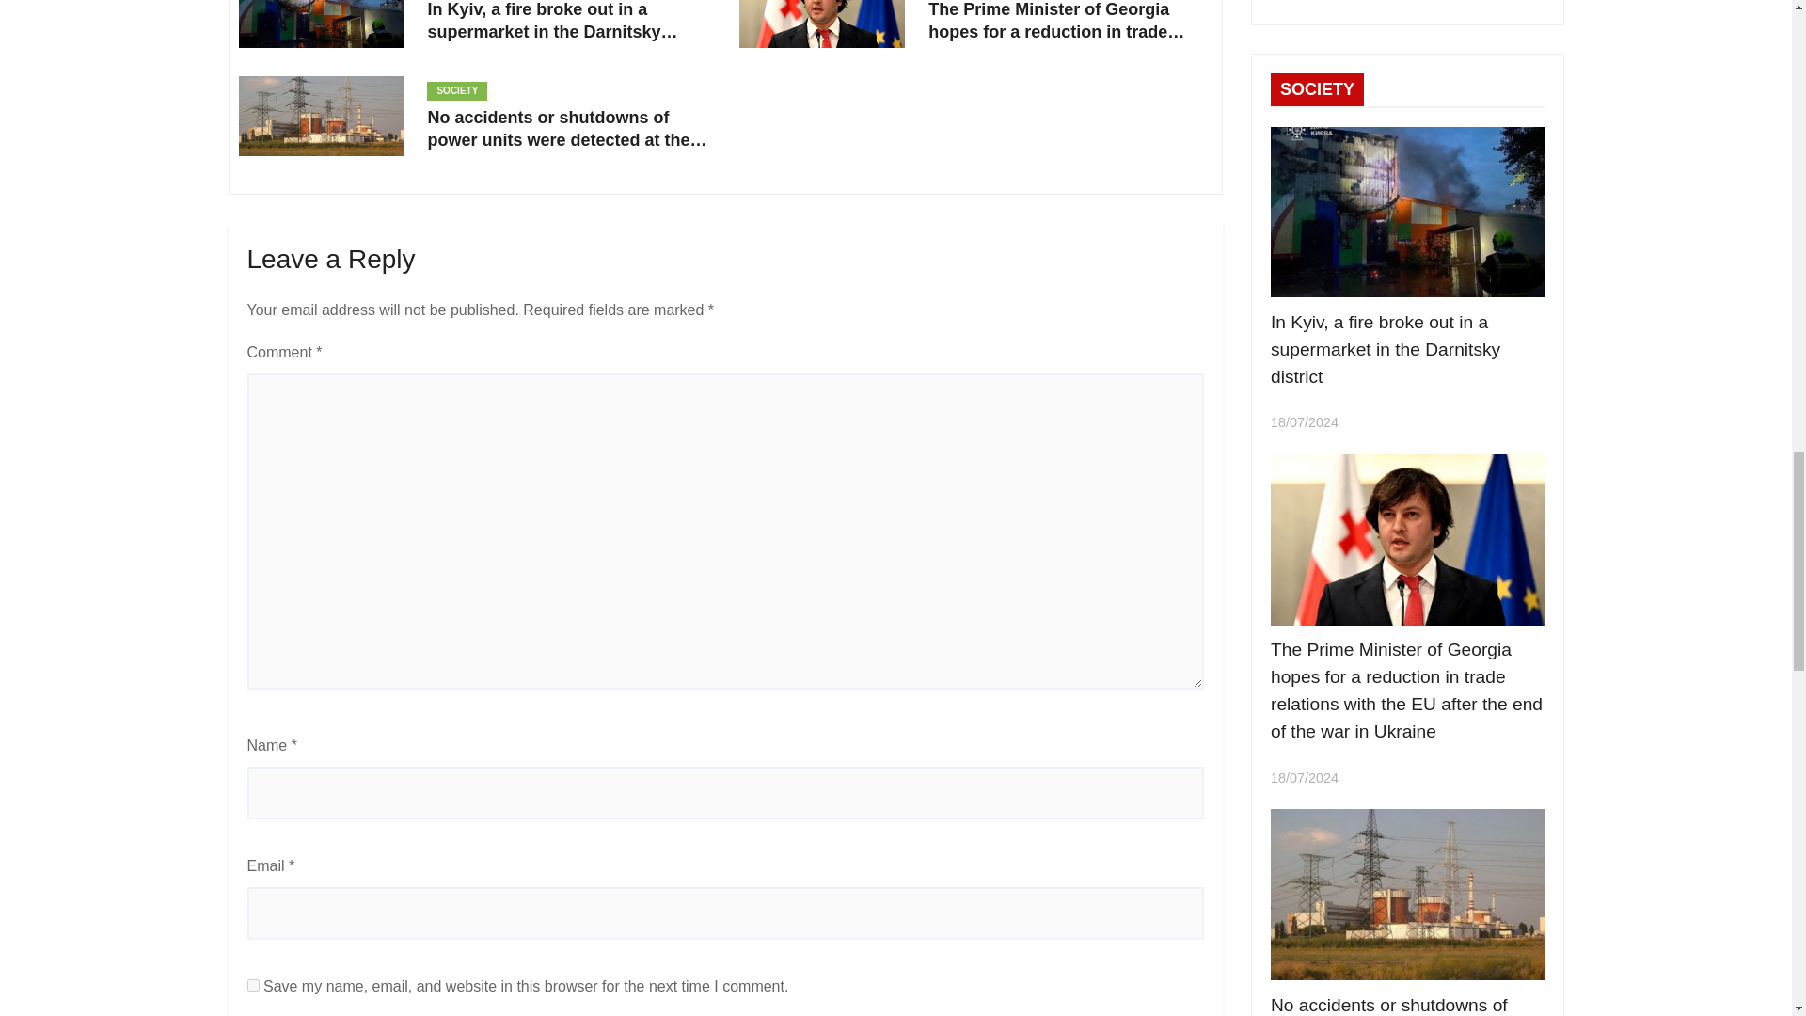  Describe the element at coordinates (252, 986) in the screenshot. I see `yes` at that location.